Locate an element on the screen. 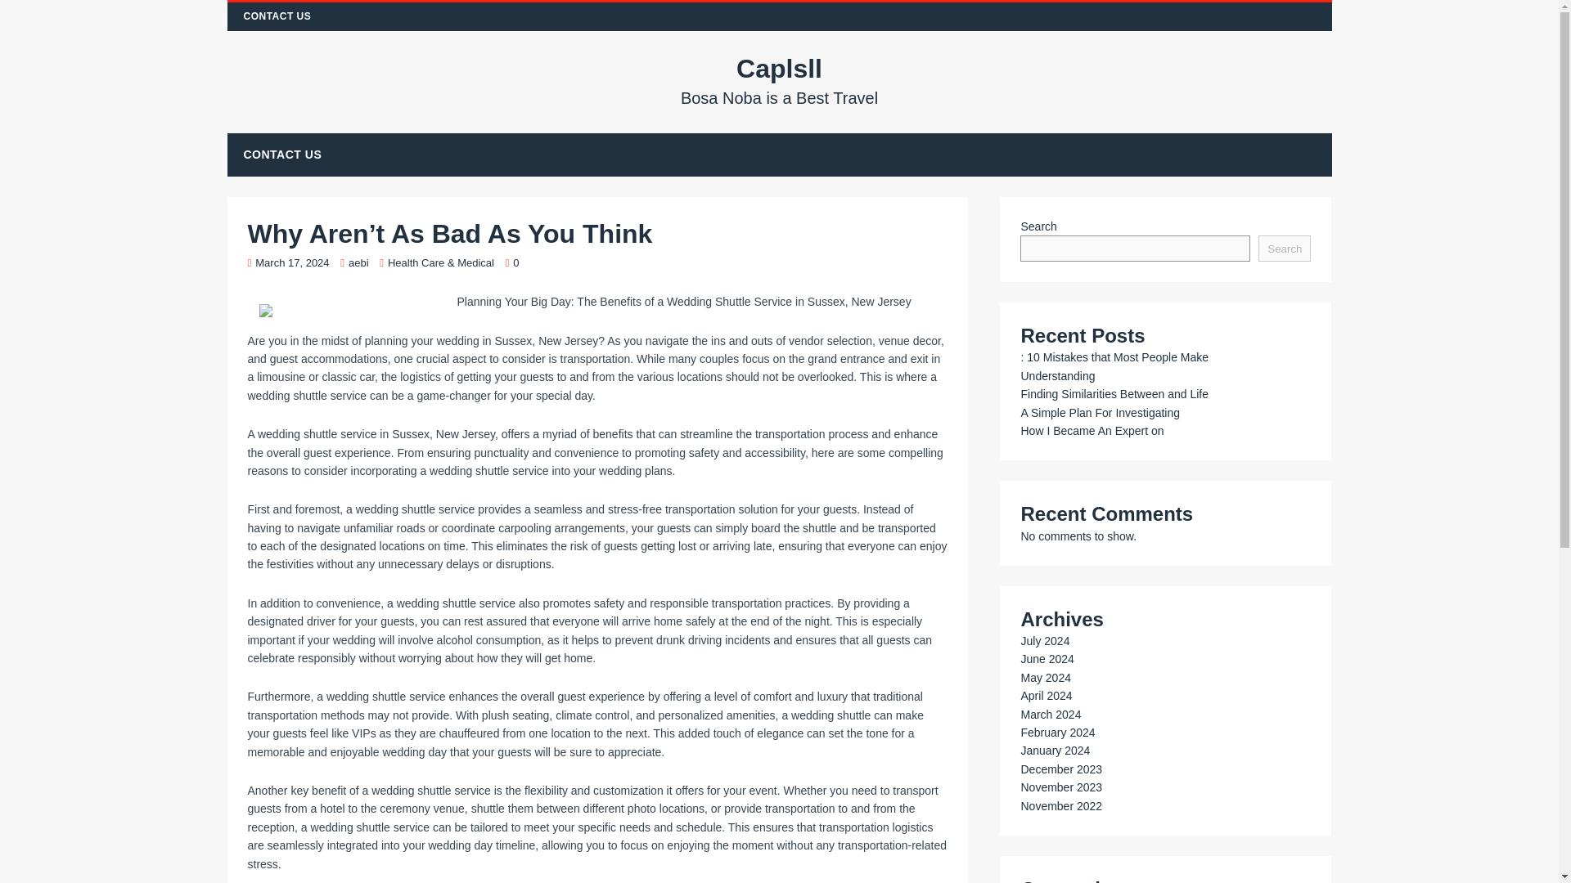 The image size is (1571, 883). April 2024 is located at coordinates (1046, 695).